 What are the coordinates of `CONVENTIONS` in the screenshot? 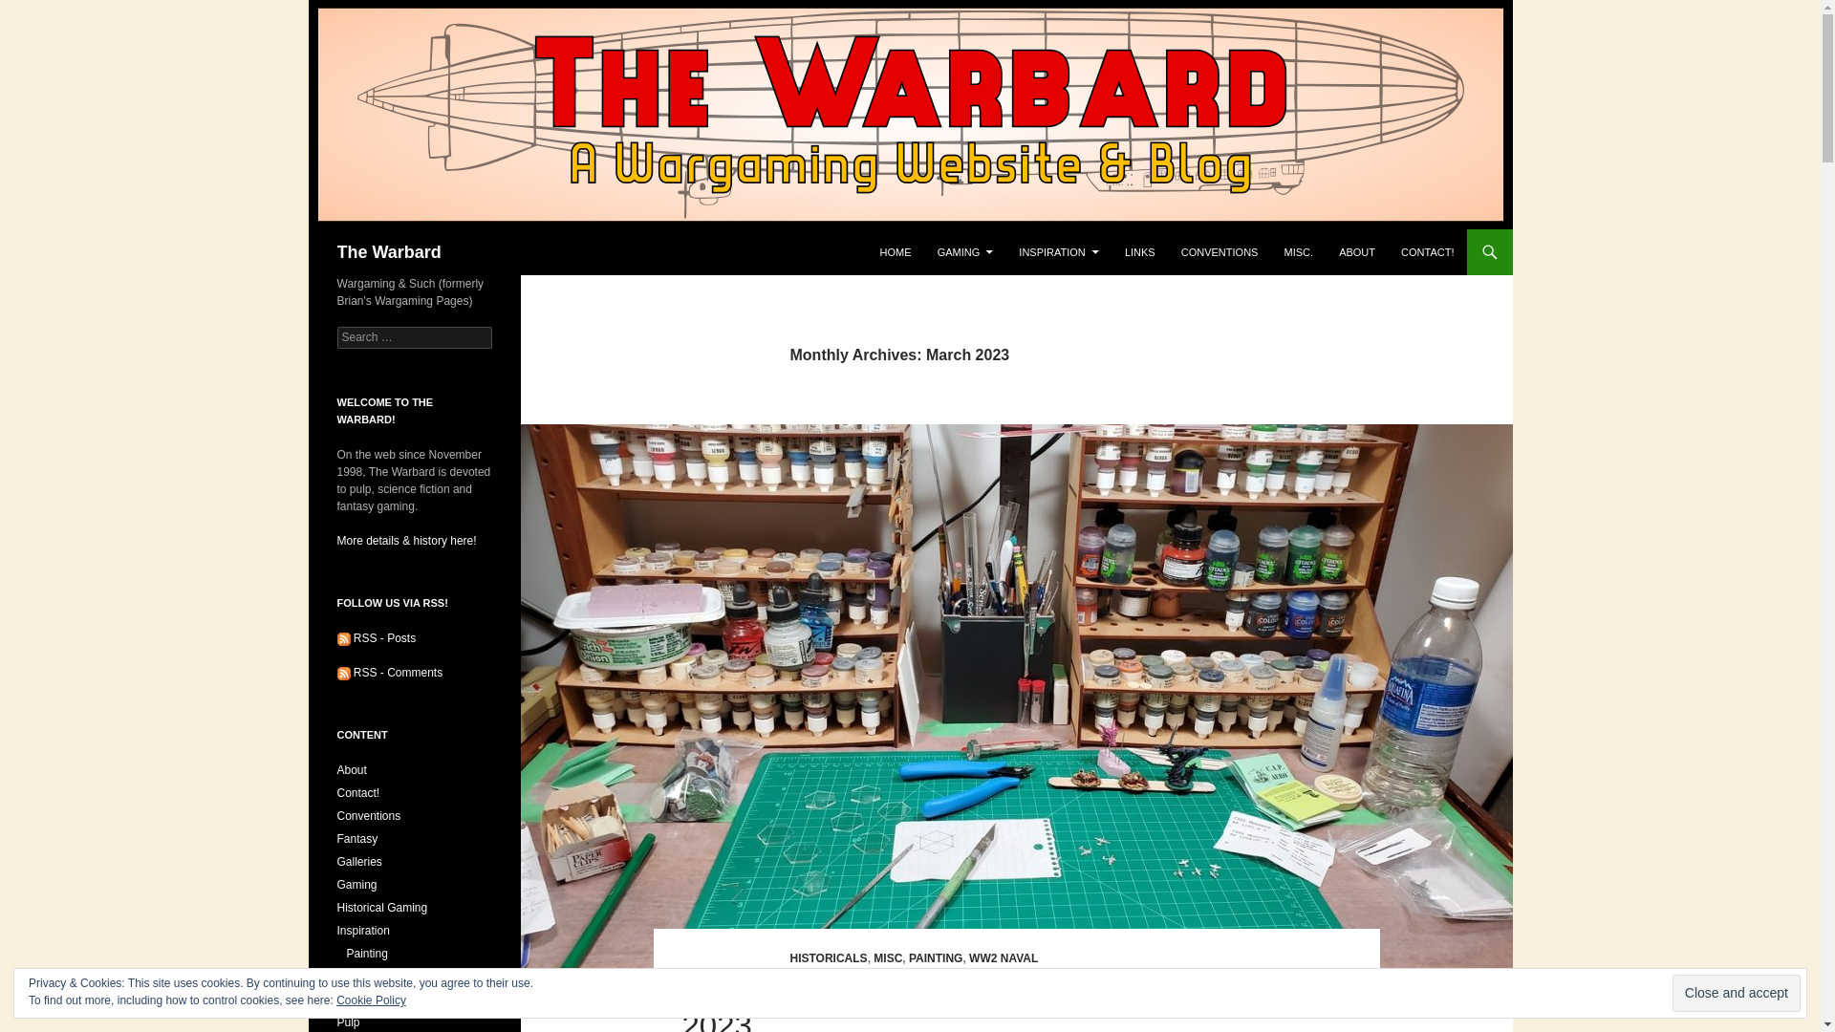 It's located at (1220, 252).